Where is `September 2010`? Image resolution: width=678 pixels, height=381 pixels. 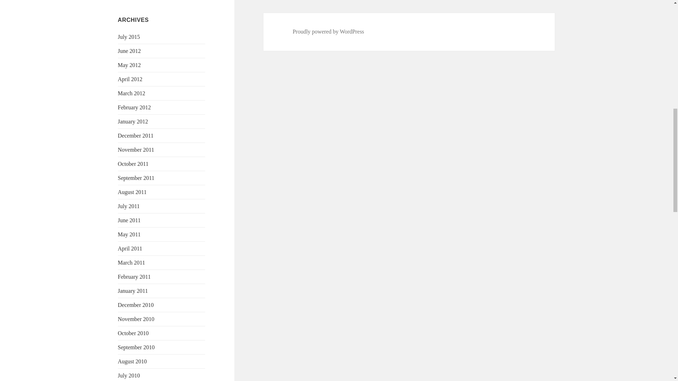 September 2010 is located at coordinates (136, 347).